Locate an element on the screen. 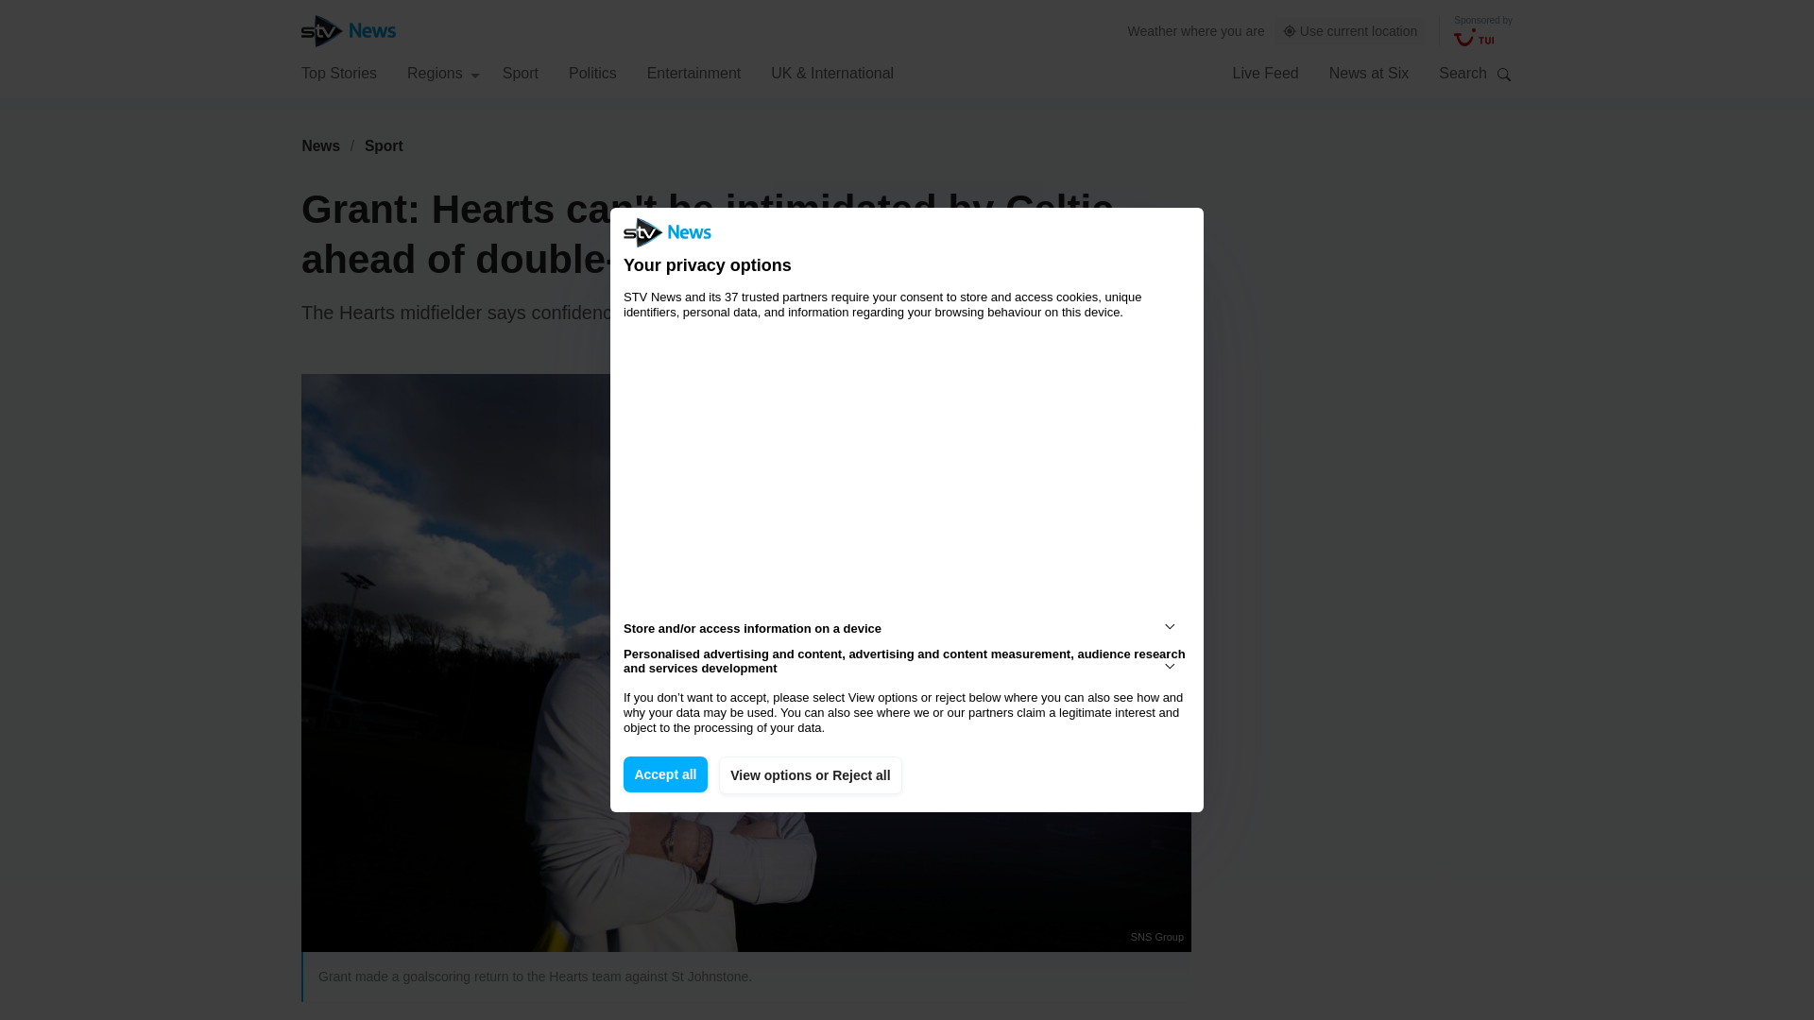 This screenshot has width=1814, height=1020. Sport is located at coordinates (384, 145).